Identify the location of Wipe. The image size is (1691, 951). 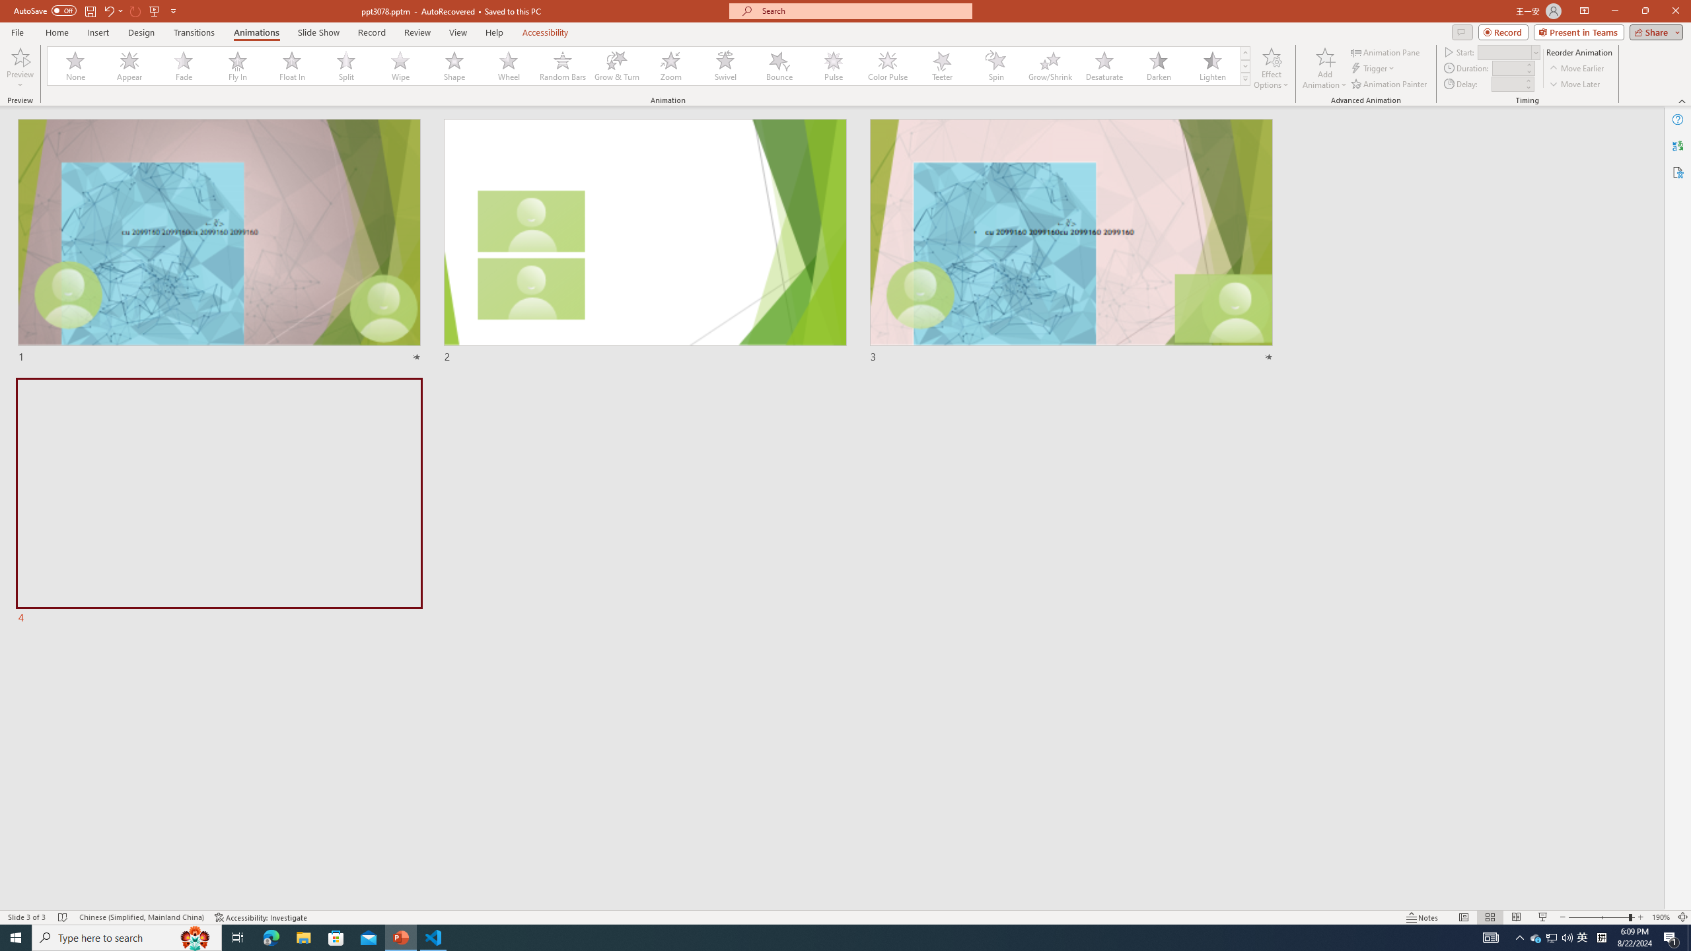
(400, 66).